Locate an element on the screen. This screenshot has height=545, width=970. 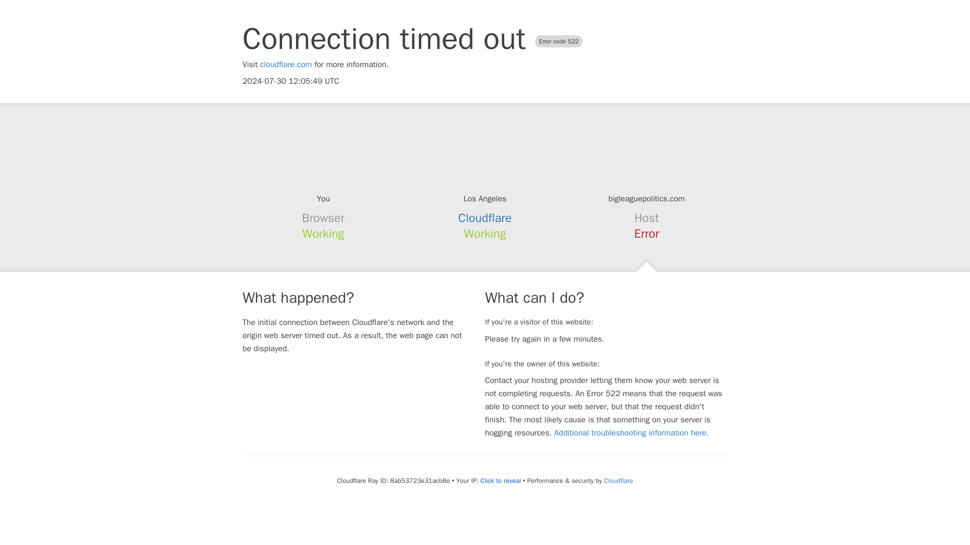
Additional troubleshooting information here. is located at coordinates (632, 433).